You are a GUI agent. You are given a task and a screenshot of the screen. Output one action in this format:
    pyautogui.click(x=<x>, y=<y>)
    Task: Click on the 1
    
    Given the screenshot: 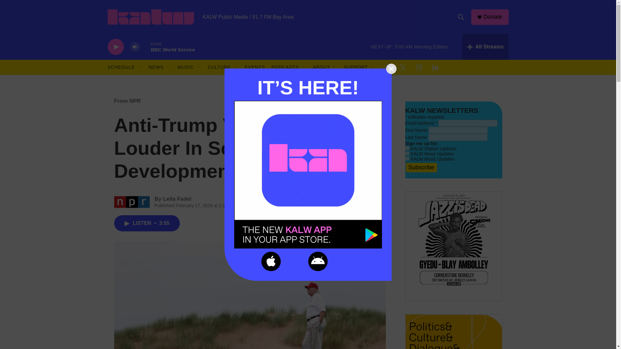 What is the action you would take?
    pyautogui.click(x=407, y=153)
    